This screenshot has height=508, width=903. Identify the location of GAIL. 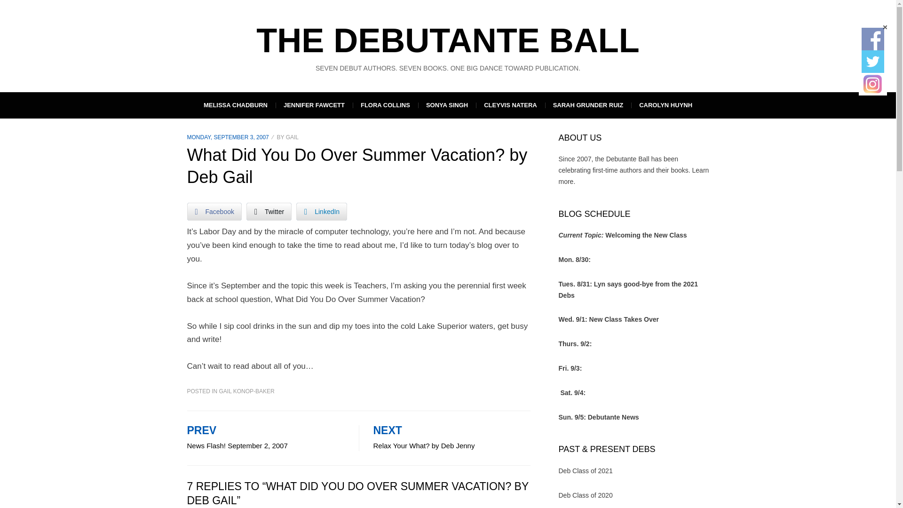
(385, 105).